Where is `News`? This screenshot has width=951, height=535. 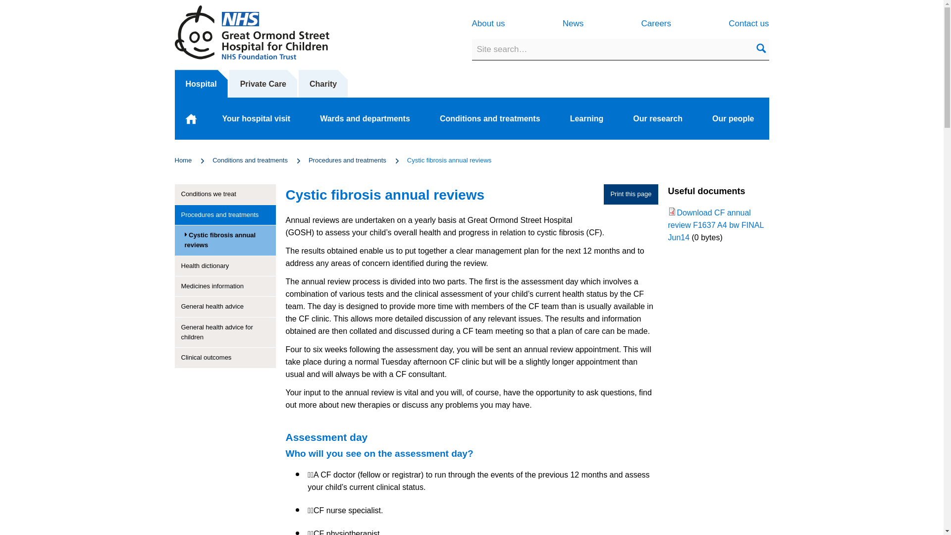
News is located at coordinates (573, 24).